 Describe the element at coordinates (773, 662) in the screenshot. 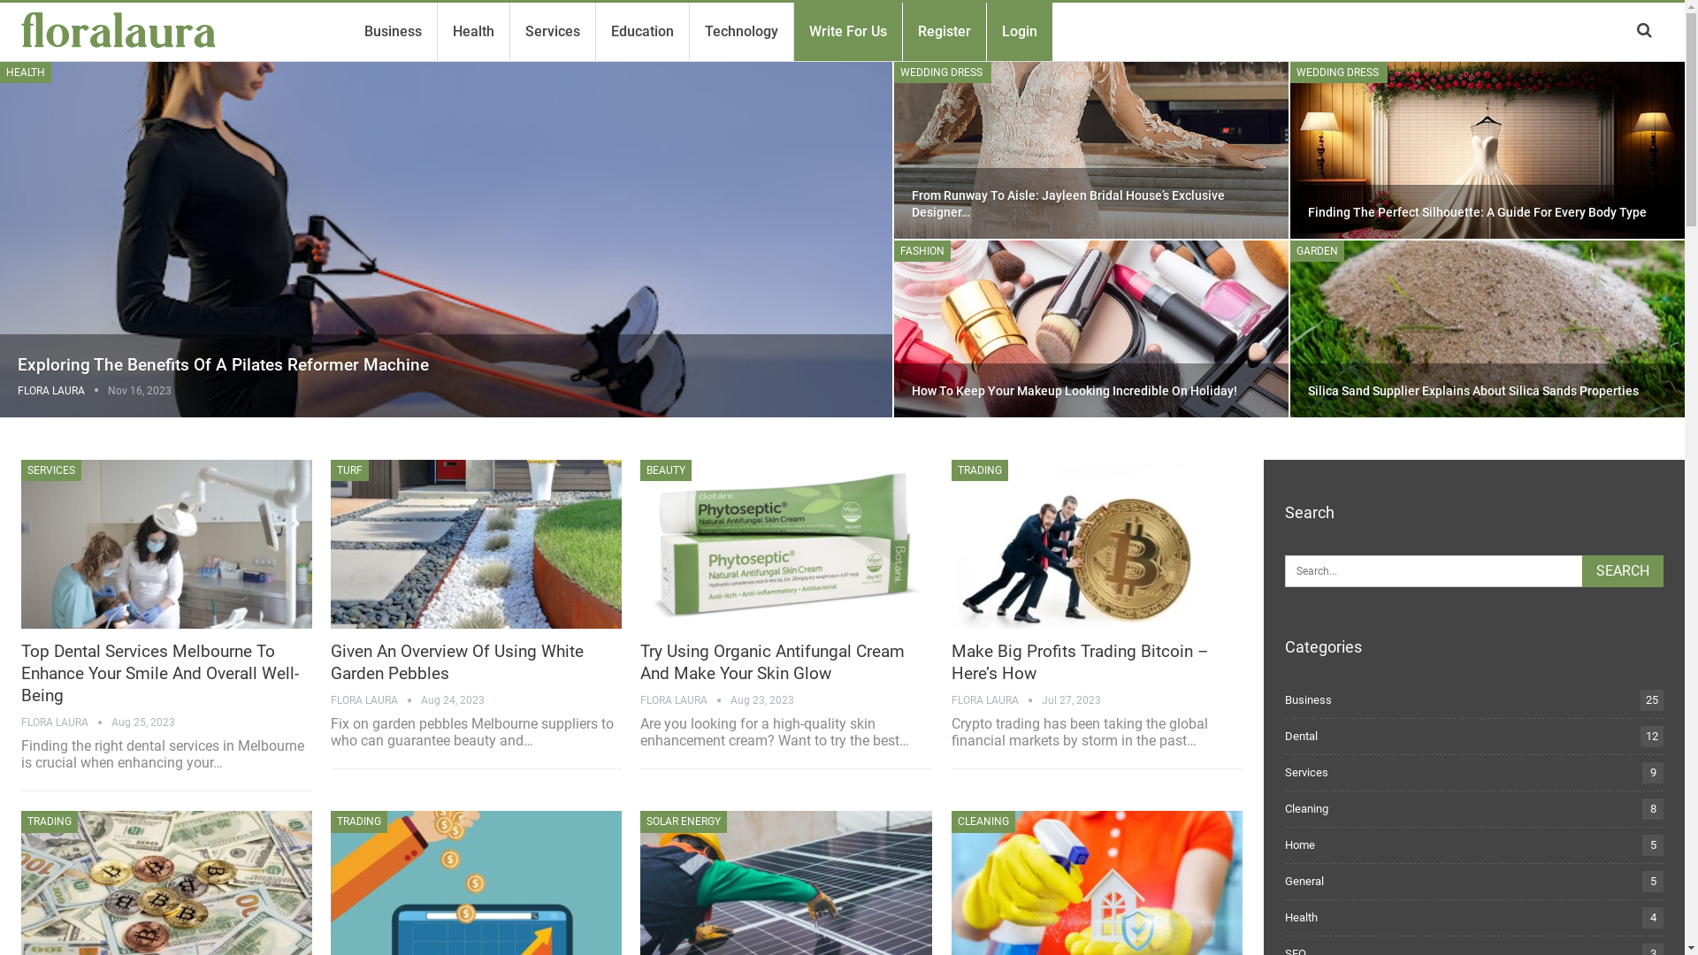

I see `Try Using Organic Antifungal Cream And Make Your Skin Glow` at that location.